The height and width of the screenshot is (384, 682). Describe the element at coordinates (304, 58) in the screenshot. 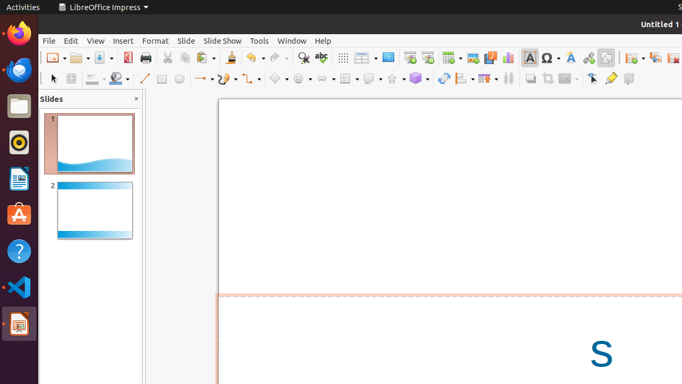

I see `Find & Replace` at that location.